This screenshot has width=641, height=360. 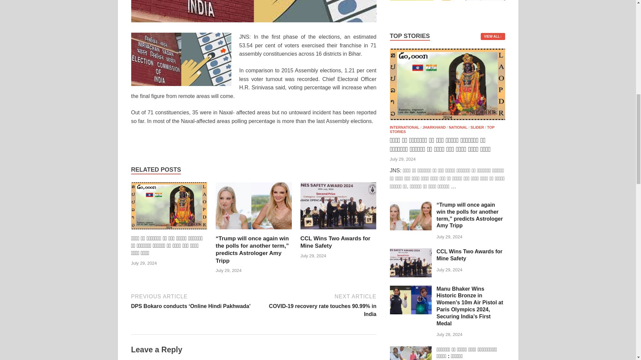 What do you see at coordinates (335, 242) in the screenshot?
I see `CCL Wins Two Awards for Mine Safety` at bounding box center [335, 242].